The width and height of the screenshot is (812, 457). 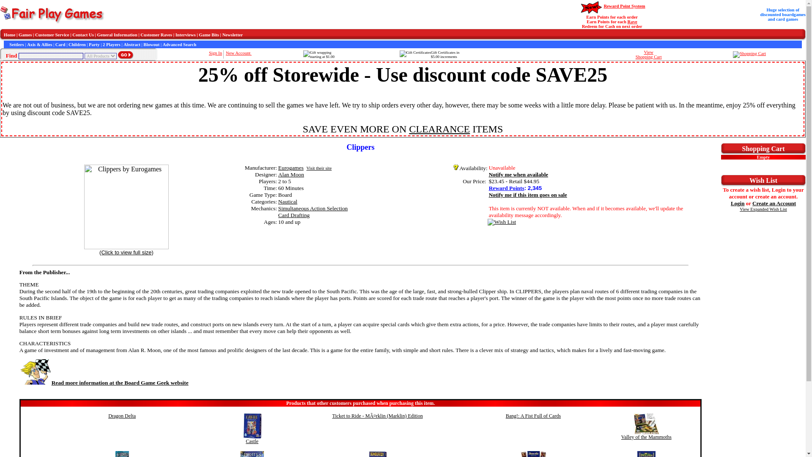 I want to click on General Information, so click(x=117, y=34).